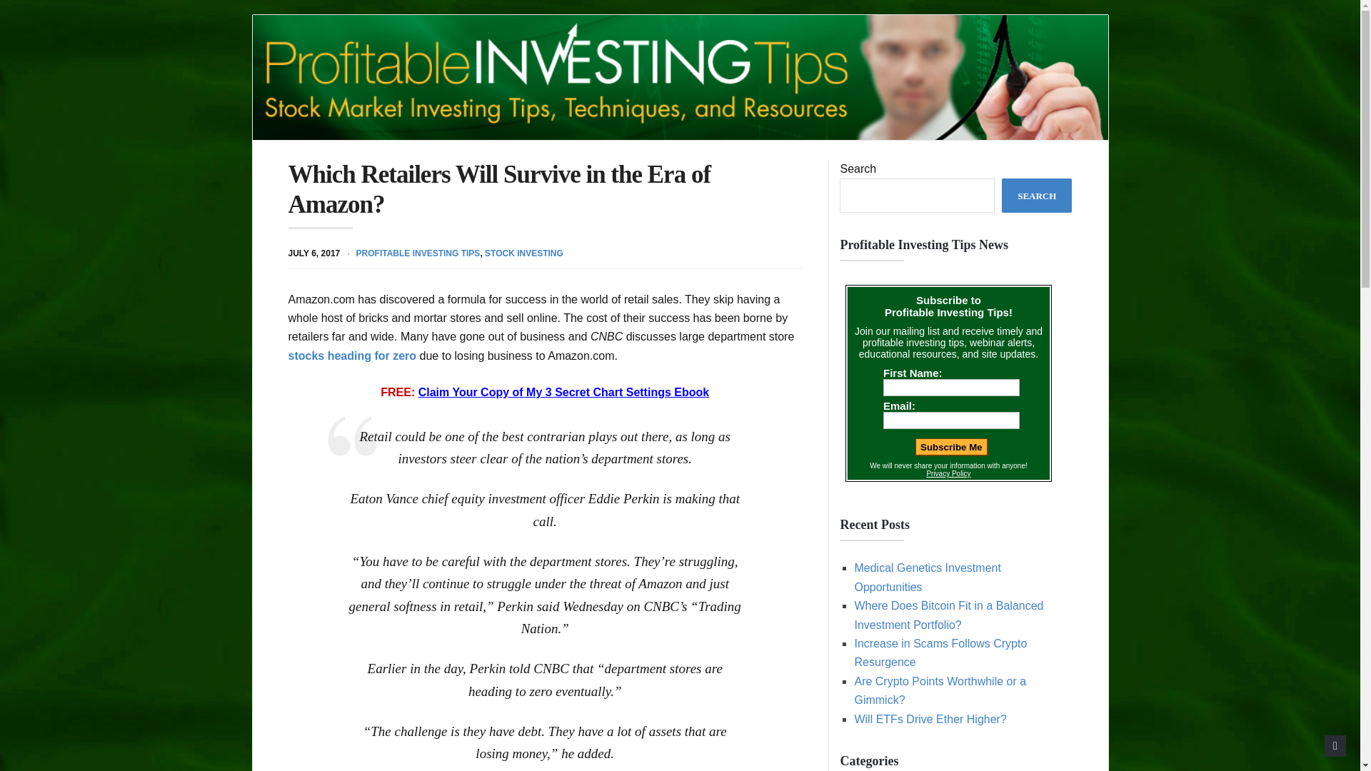 The height and width of the screenshot is (771, 1371). Describe the element at coordinates (940, 652) in the screenshot. I see `Increase in Scams Follows Crypto Resurgence` at that location.